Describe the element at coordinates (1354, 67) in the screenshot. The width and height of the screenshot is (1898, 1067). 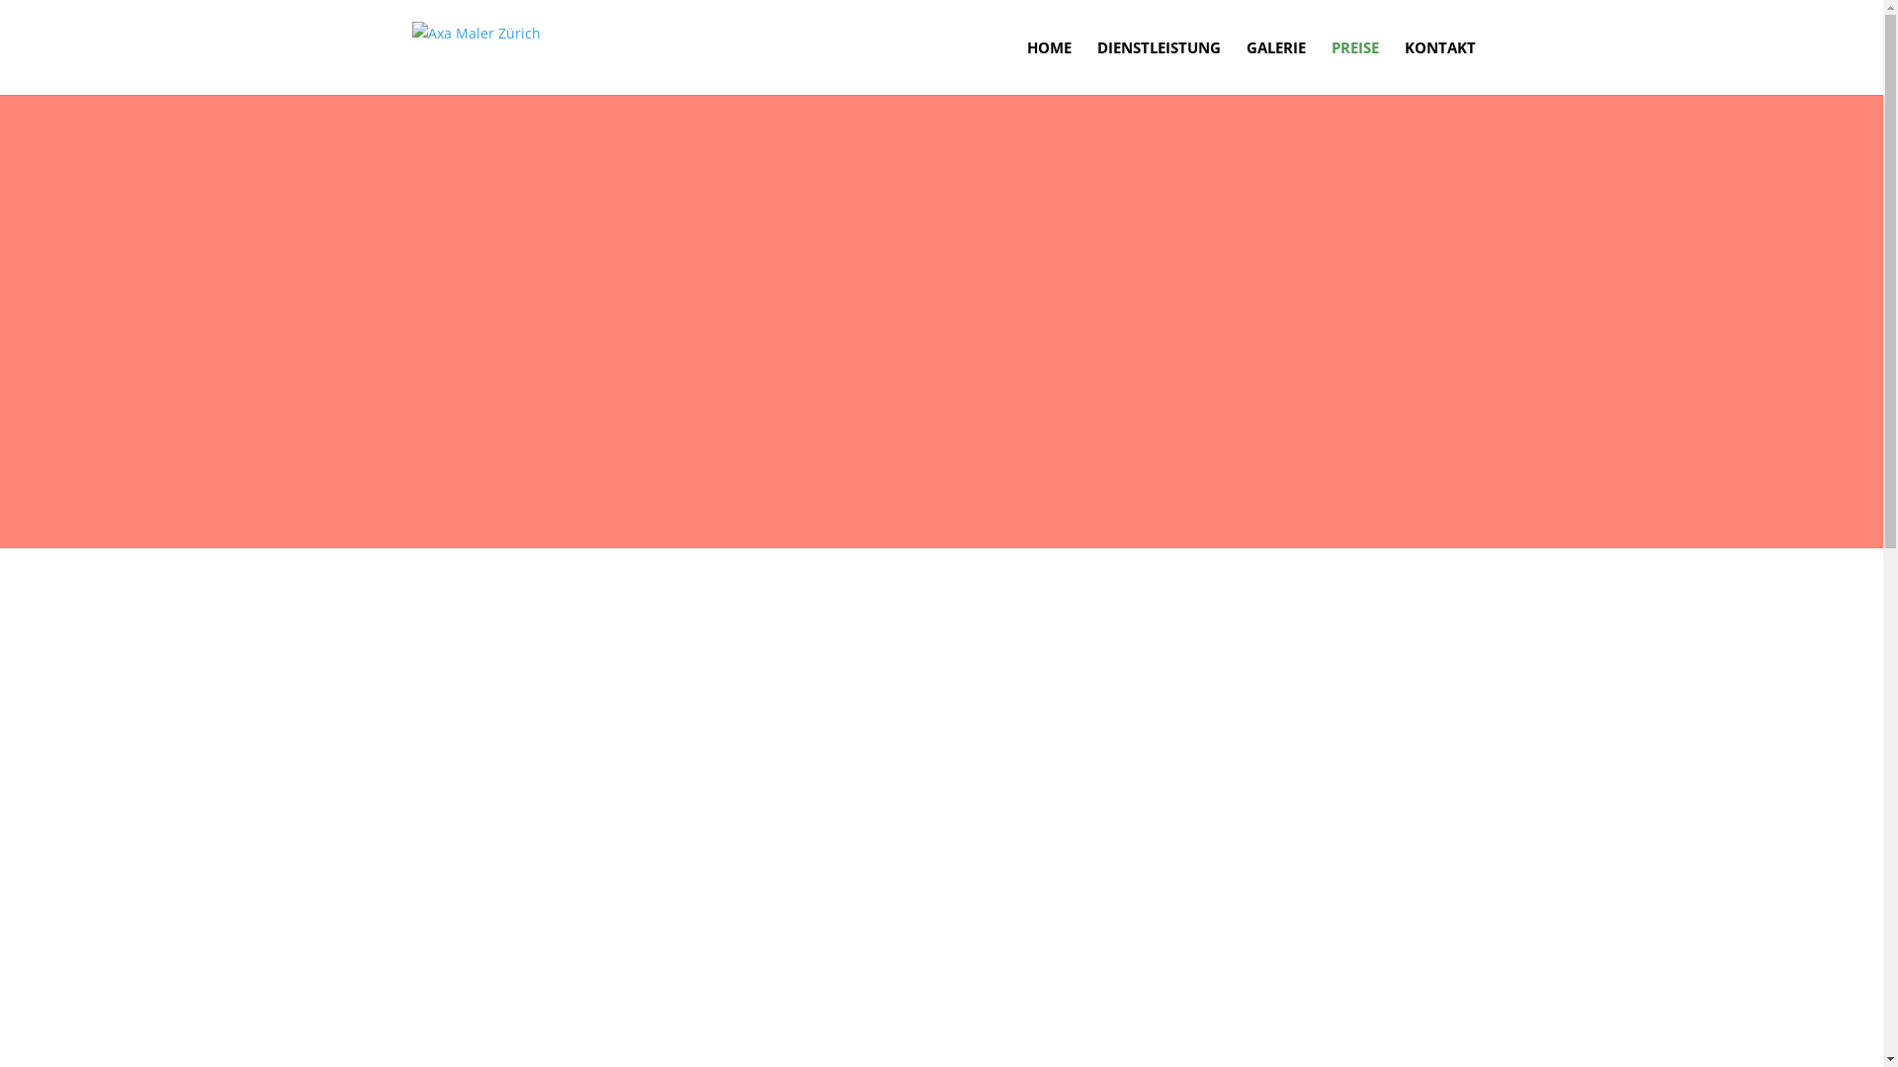
I see `PREISE` at that location.